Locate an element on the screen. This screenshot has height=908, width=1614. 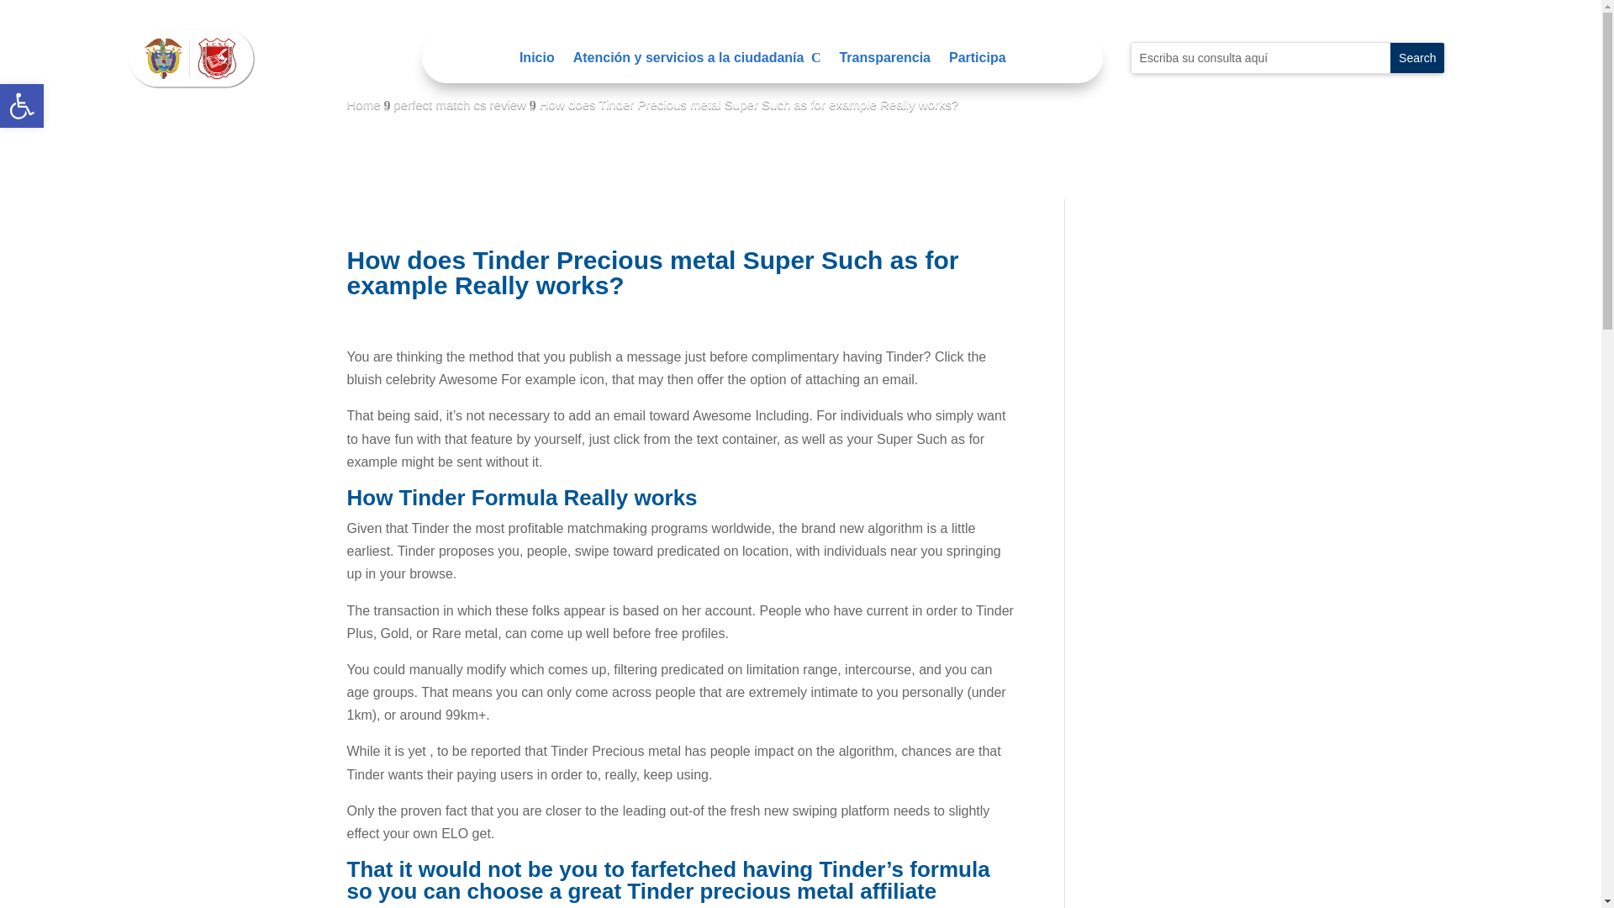
Transparencia is located at coordinates (884, 61).